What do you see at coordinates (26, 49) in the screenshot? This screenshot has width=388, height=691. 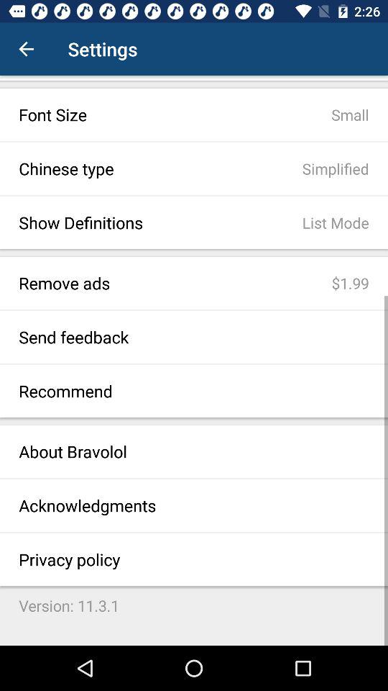 I see `tap item to the left of settings icon` at bounding box center [26, 49].